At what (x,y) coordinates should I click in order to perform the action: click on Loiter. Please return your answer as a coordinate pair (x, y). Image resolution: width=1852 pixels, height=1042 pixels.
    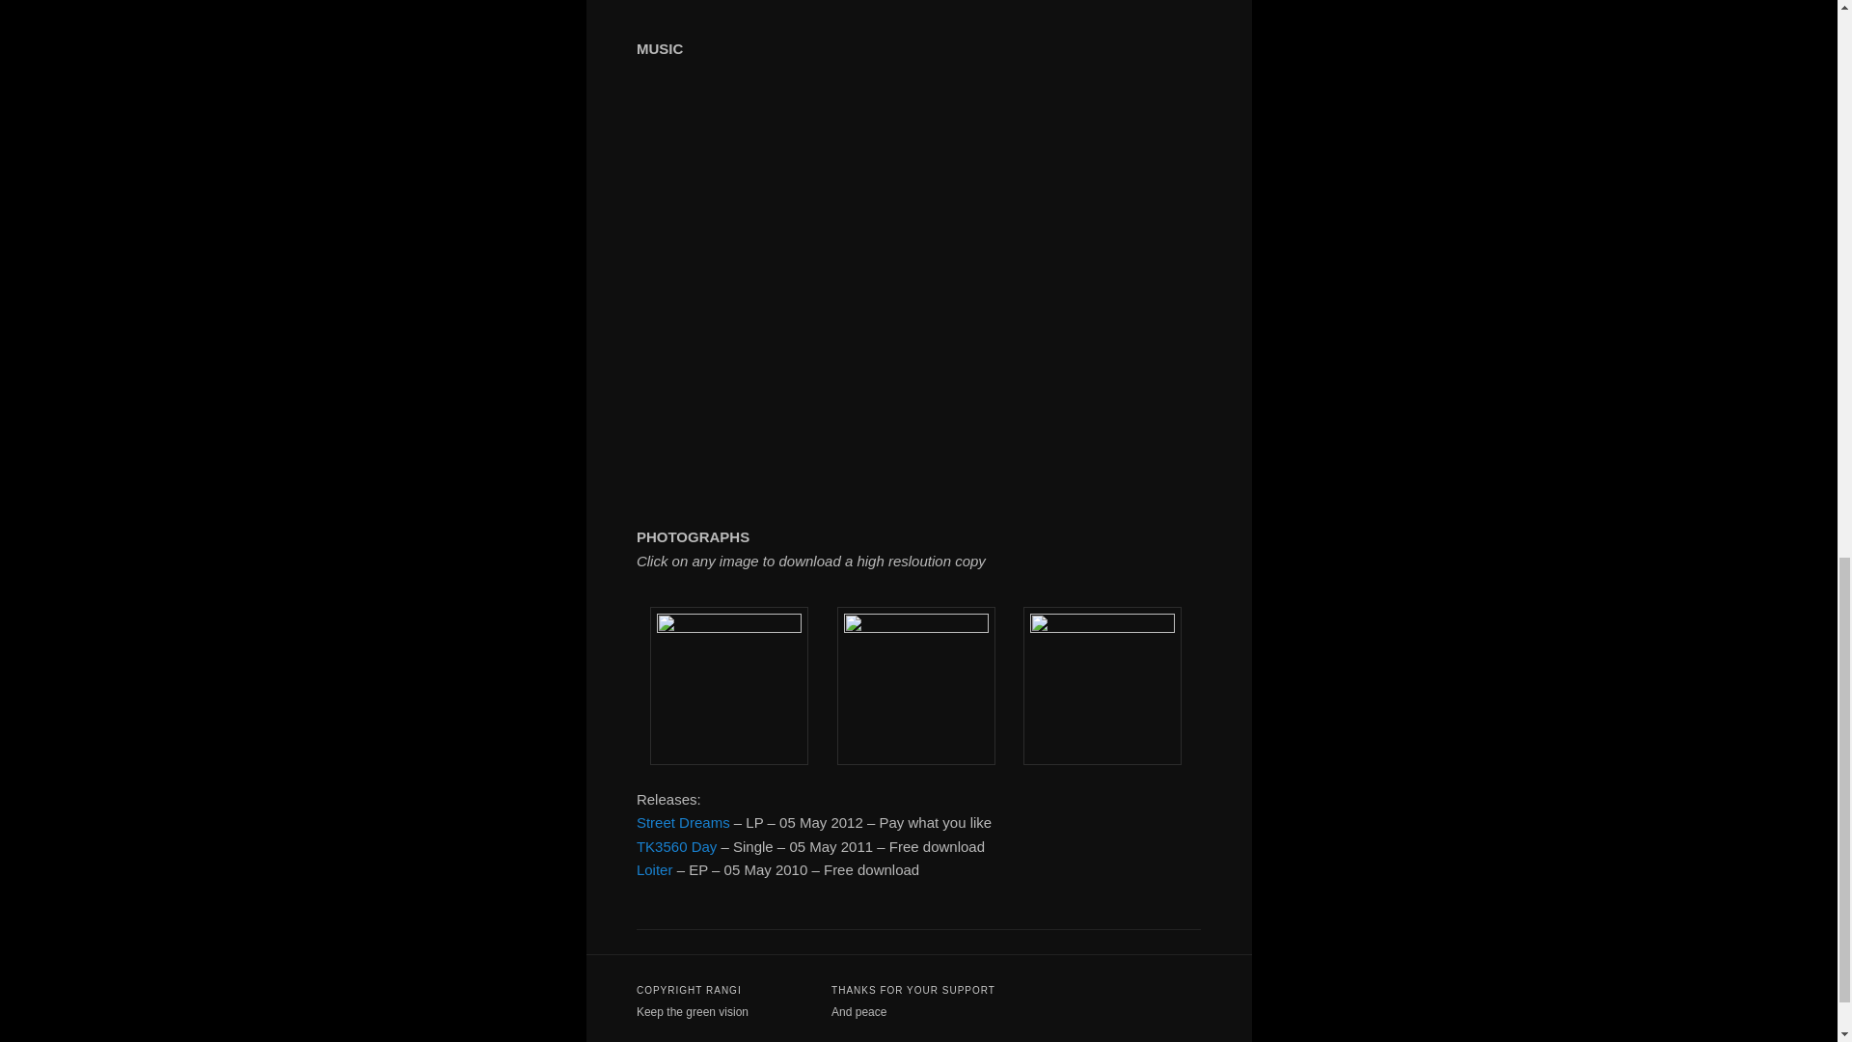
    Looking at the image, I should click on (655, 870).